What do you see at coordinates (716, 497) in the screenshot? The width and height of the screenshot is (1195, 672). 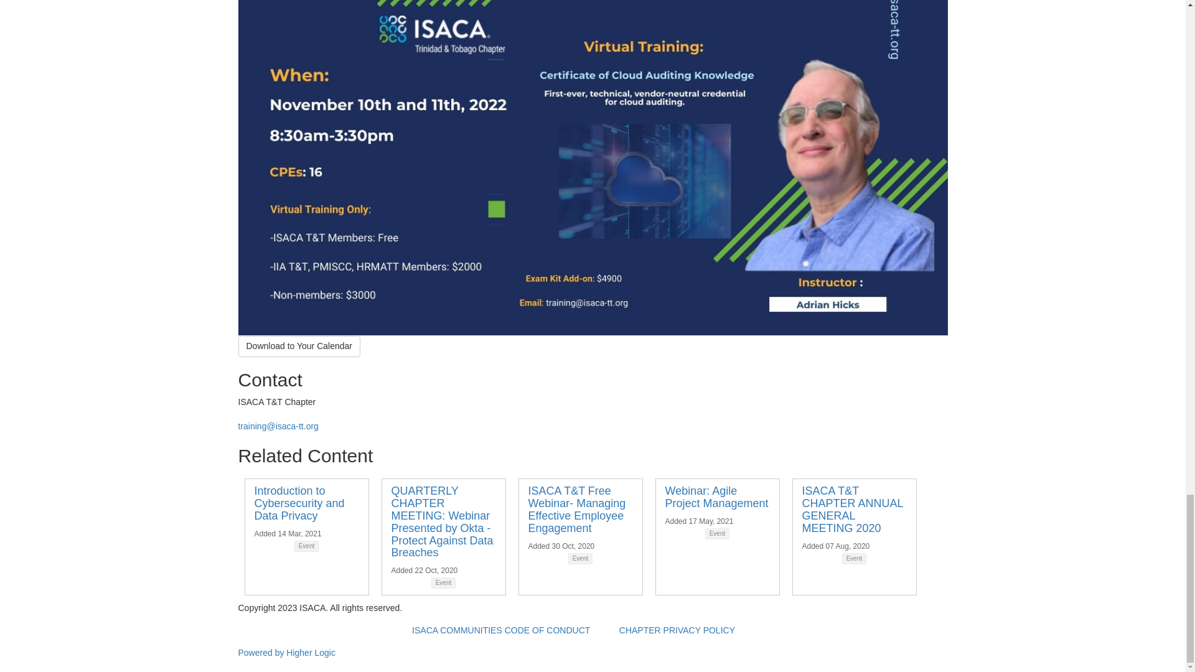 I see `Webinar: Agile Project Management` at bounding box center [716, 497].